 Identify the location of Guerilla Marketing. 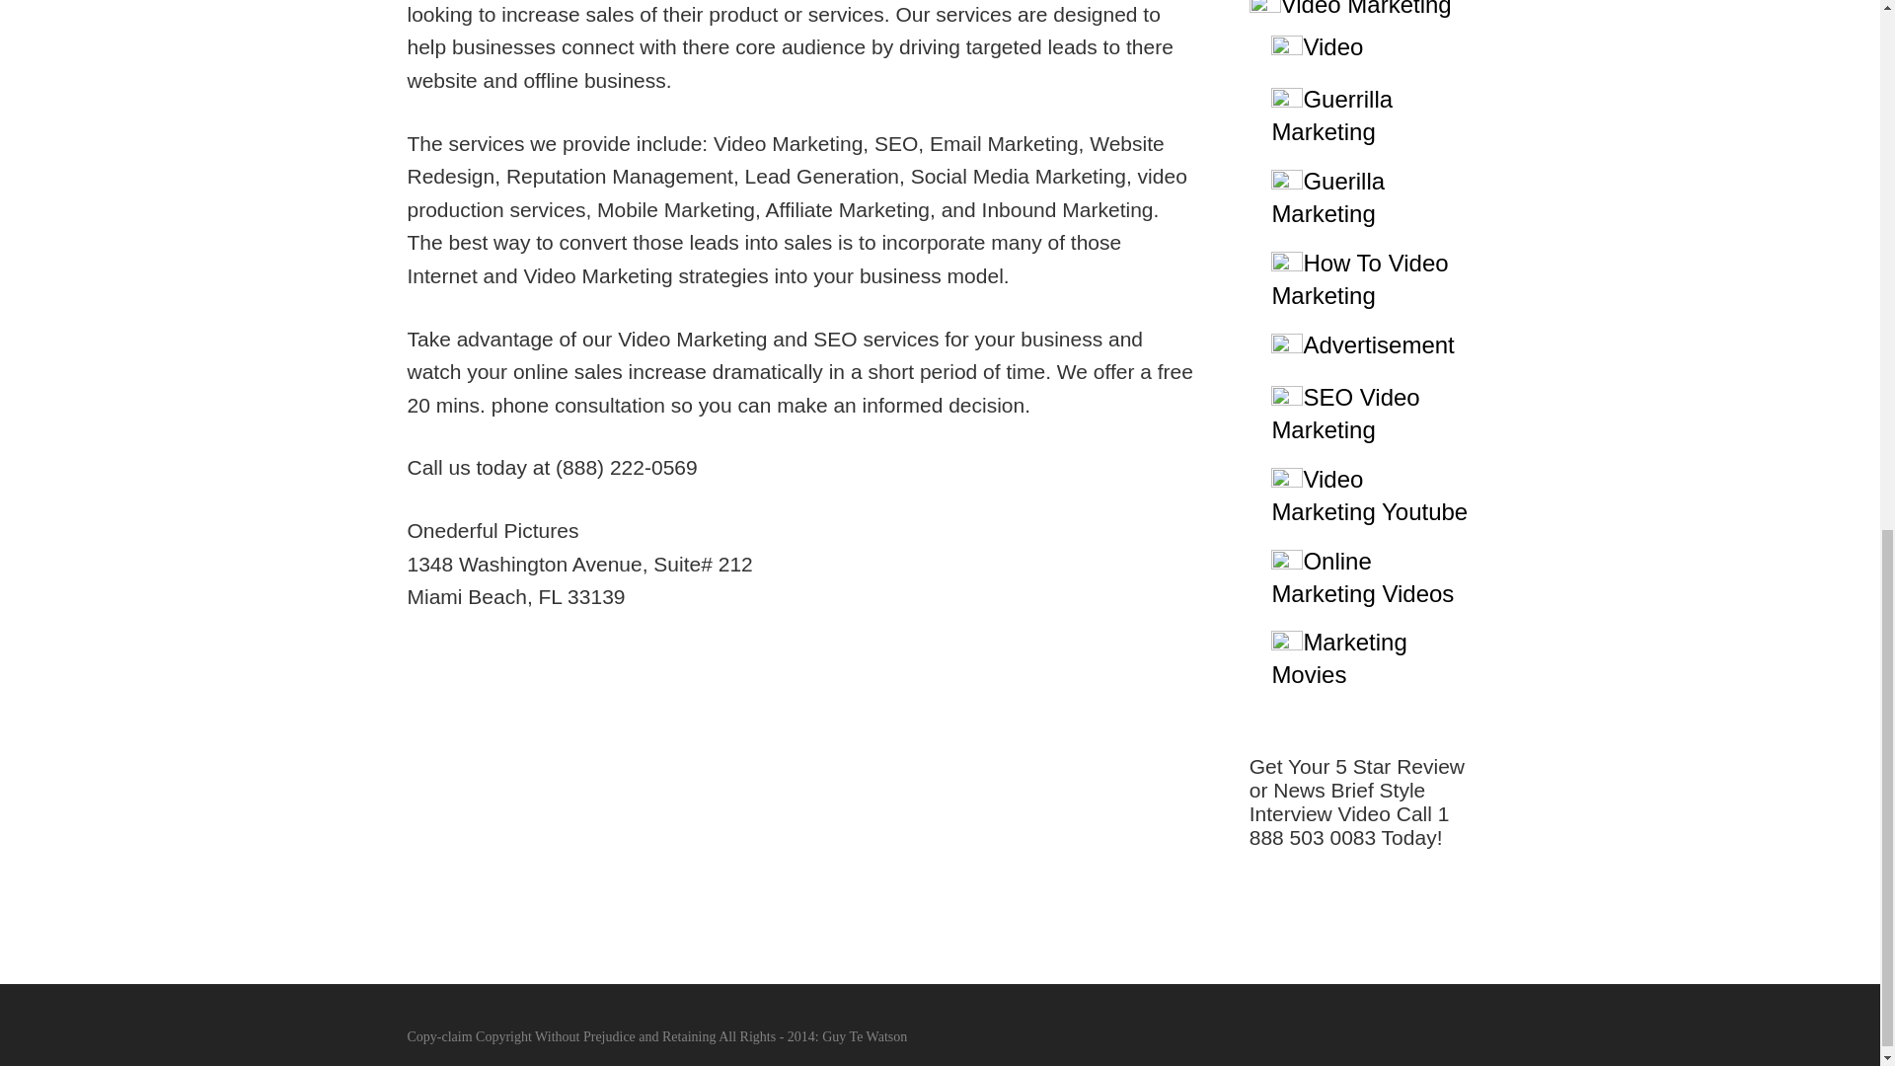
(1328, 197).